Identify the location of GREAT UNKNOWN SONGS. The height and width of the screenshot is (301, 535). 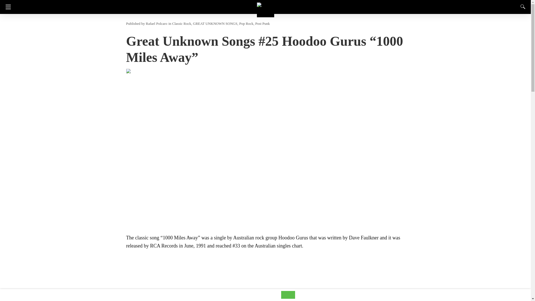
(215, 23).